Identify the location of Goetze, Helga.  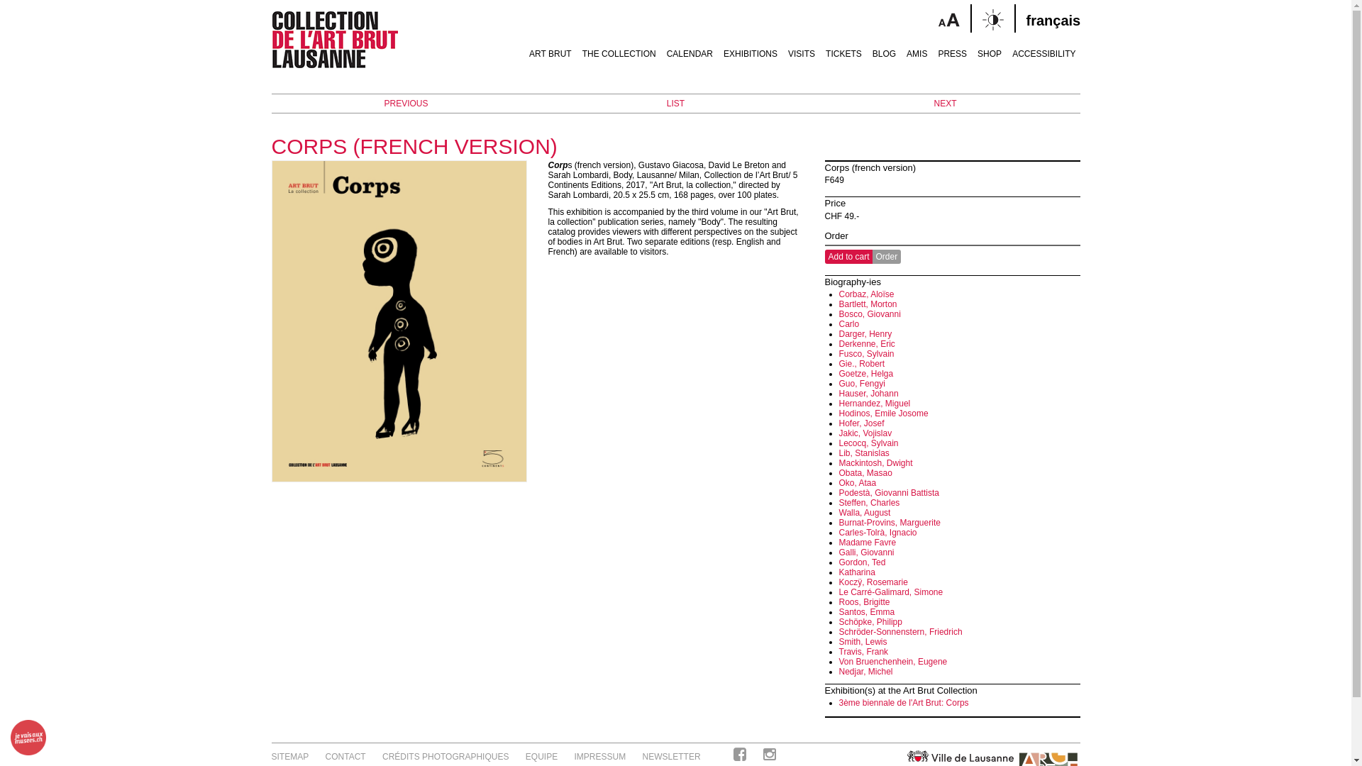
(865, 374).